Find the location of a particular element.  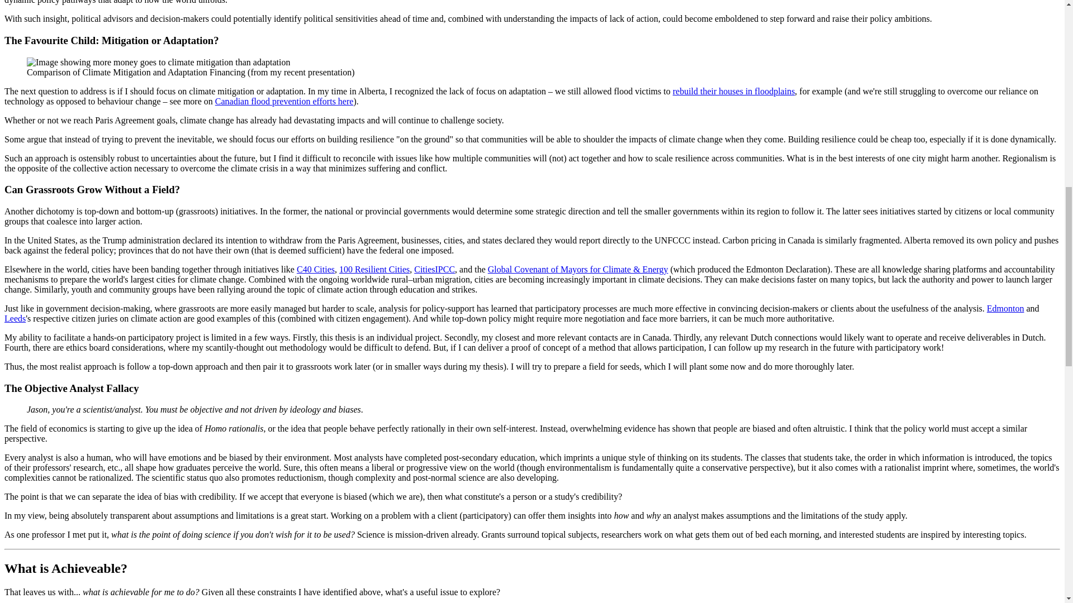

Edmonton is located at coordinates (1006, 308).